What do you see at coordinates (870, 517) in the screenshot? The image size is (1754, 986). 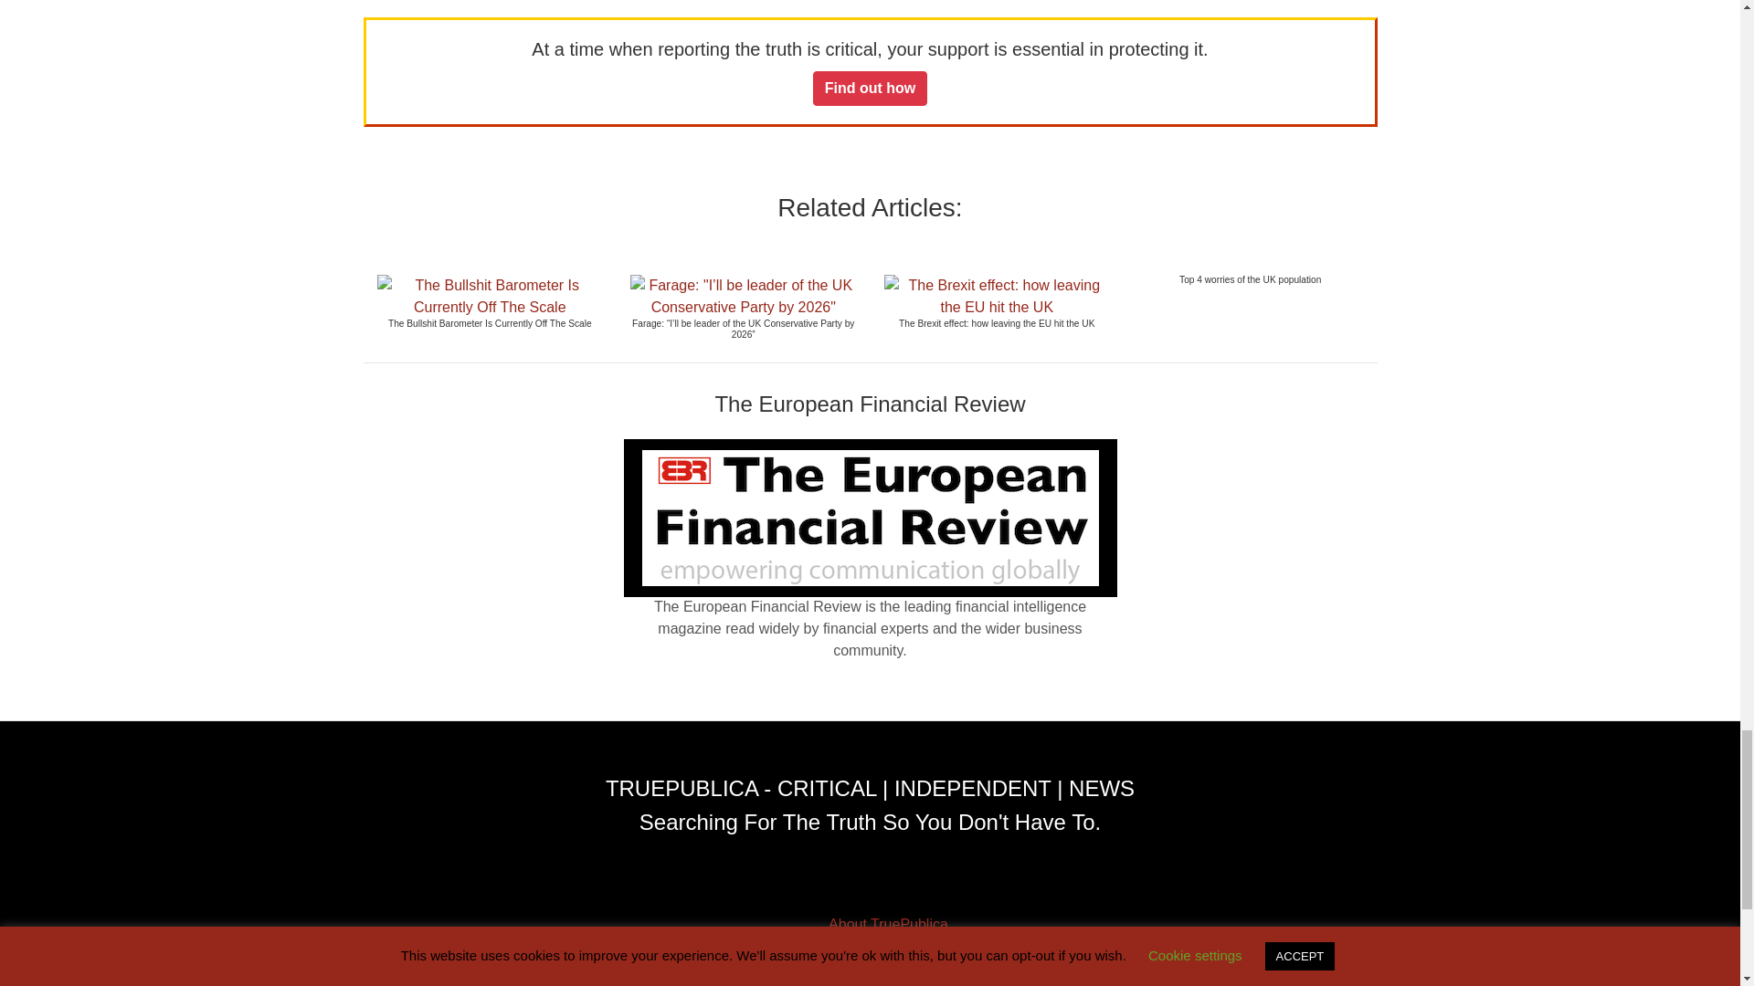 I see `Got to European financial review website` at bounding box center [870, 517].